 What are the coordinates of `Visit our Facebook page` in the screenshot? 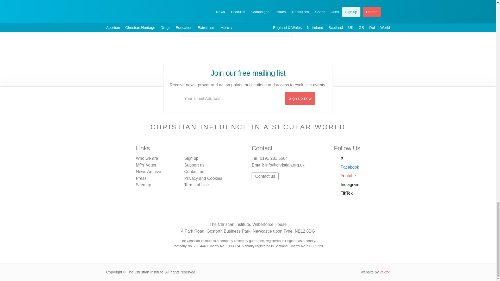 It's located at (231, 213).